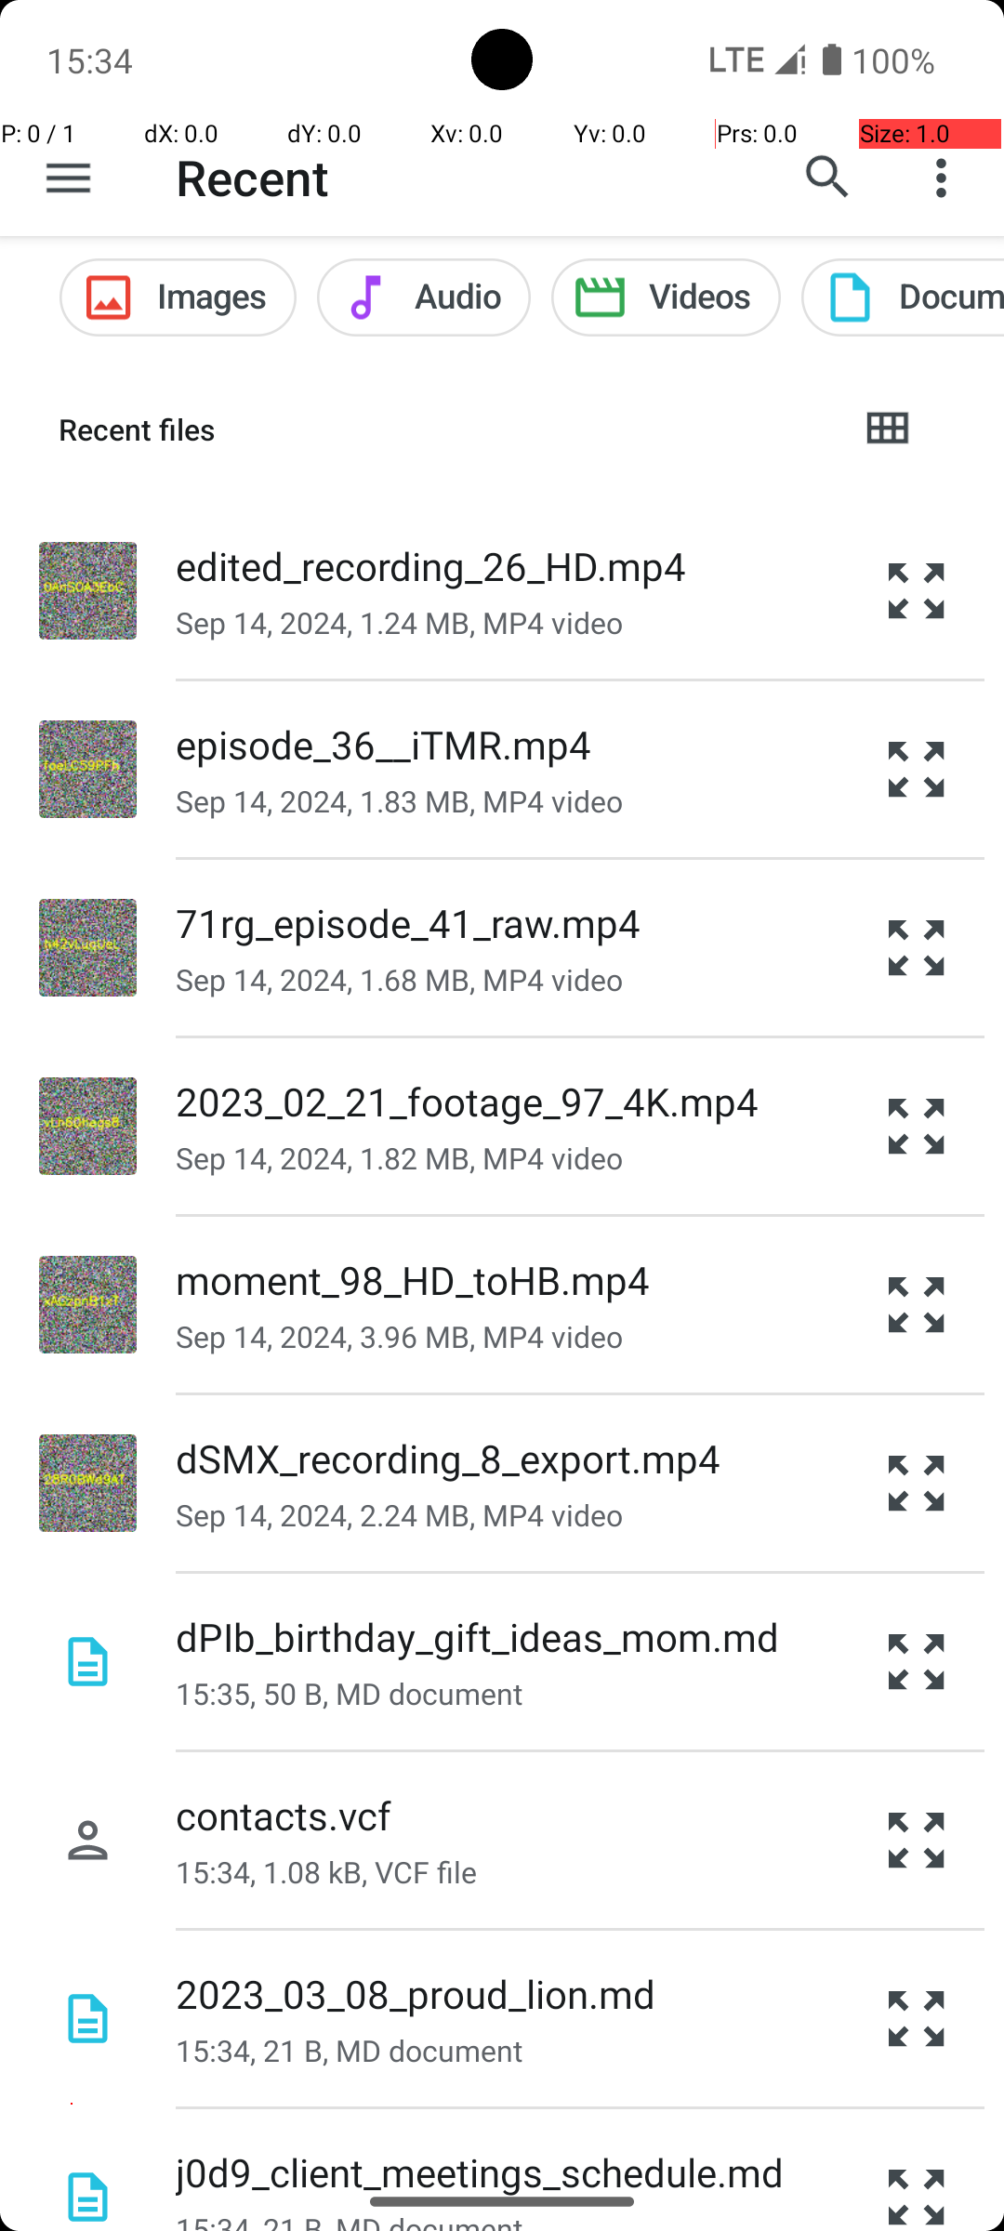  Describe the element at coordinates (917, 1841) in the screenshot. I see `Preview the file contacts.vcf` at that location.